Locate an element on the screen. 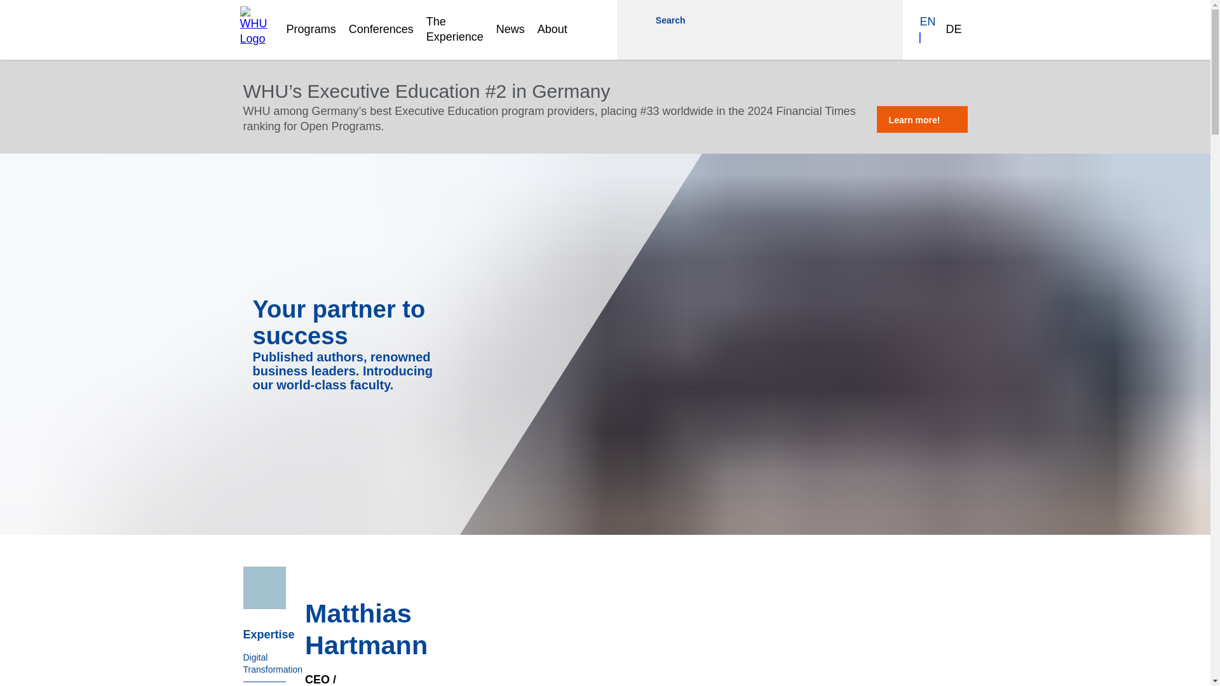  Conferences is located at coordinates (381, 29).